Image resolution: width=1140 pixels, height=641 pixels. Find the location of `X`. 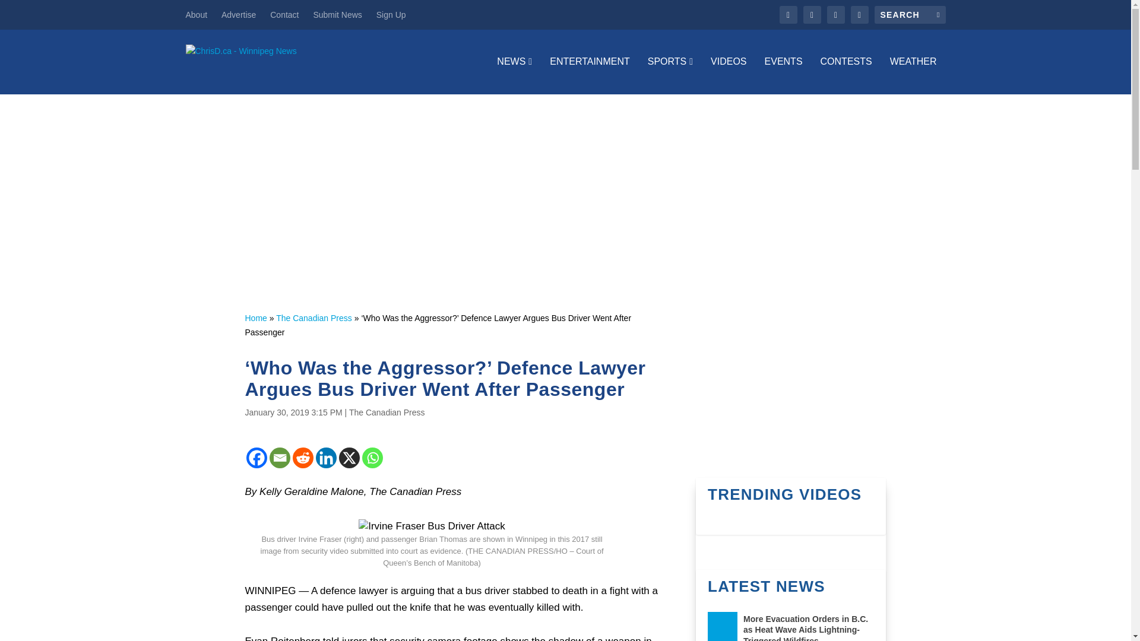

X is located at coordinates (349, 458).